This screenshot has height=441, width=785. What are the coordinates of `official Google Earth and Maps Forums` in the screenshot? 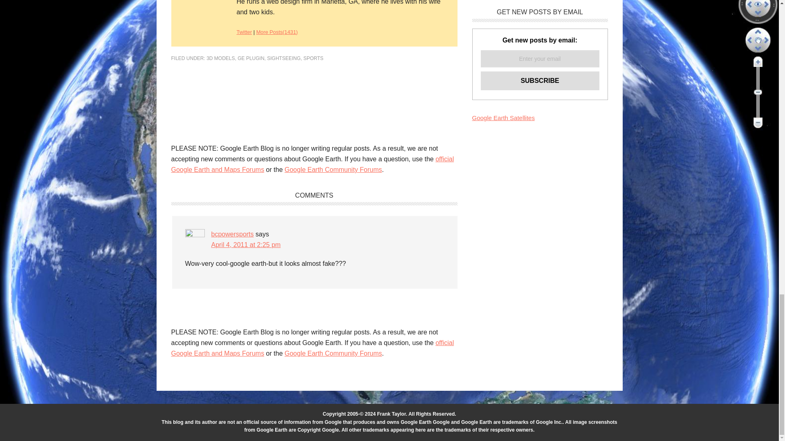 It's located at (312, 164).